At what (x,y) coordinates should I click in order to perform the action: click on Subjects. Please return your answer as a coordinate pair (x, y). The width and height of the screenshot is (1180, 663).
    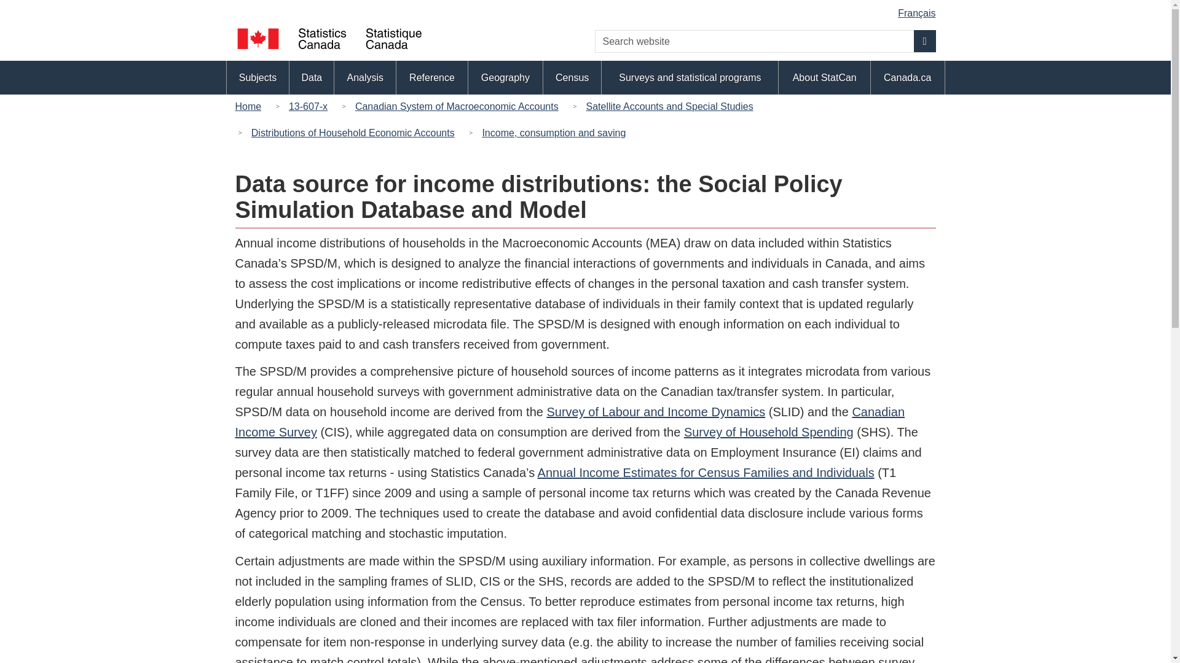
    Looking at the image, I should click on (258, 77).